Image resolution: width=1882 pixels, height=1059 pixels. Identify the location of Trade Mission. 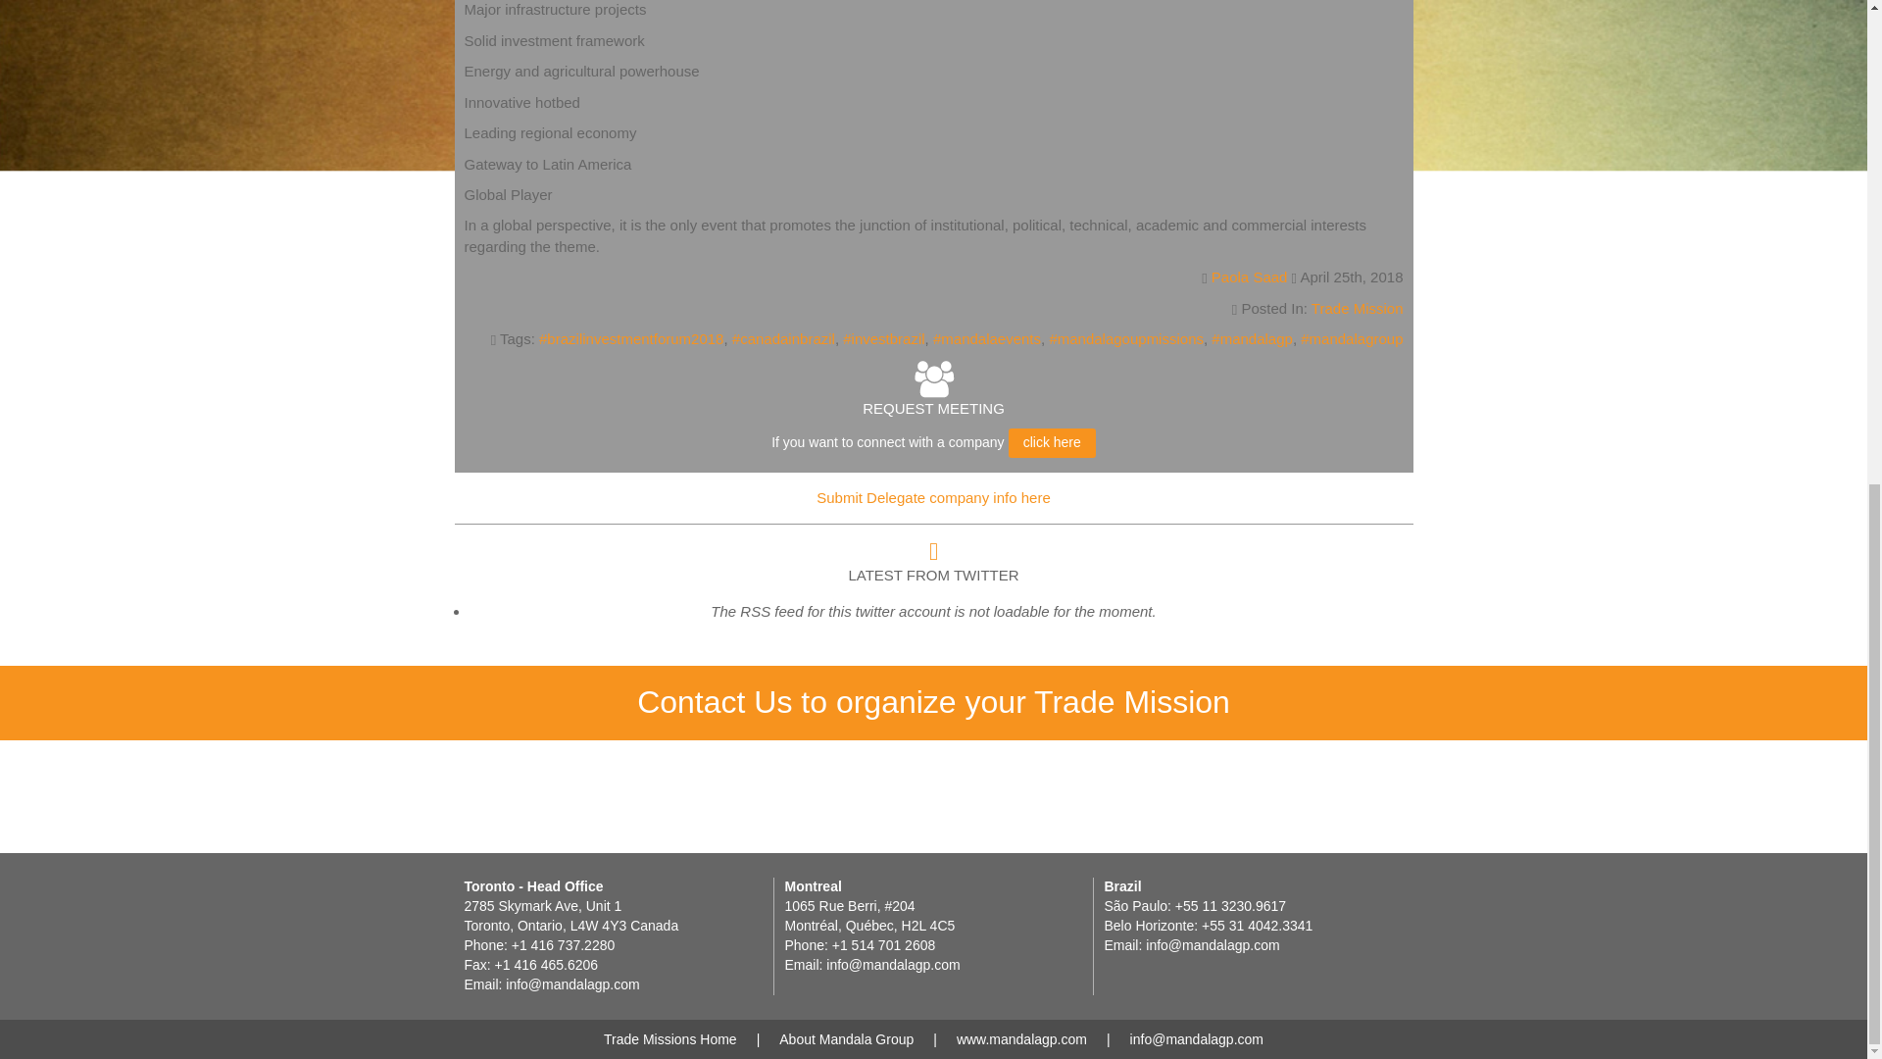
(1358, 308).